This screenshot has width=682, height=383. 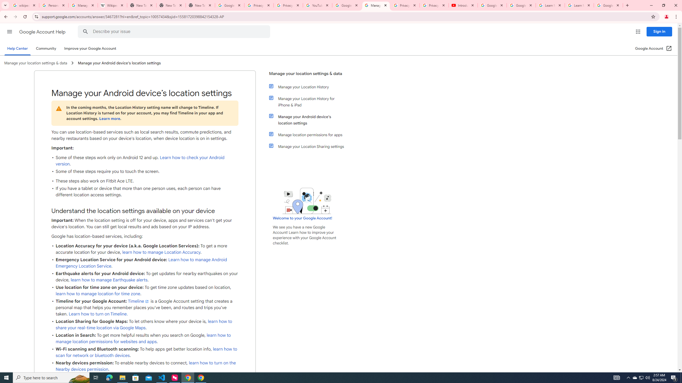 I want to click on Manage your Location History, so click(x=310, y=87).